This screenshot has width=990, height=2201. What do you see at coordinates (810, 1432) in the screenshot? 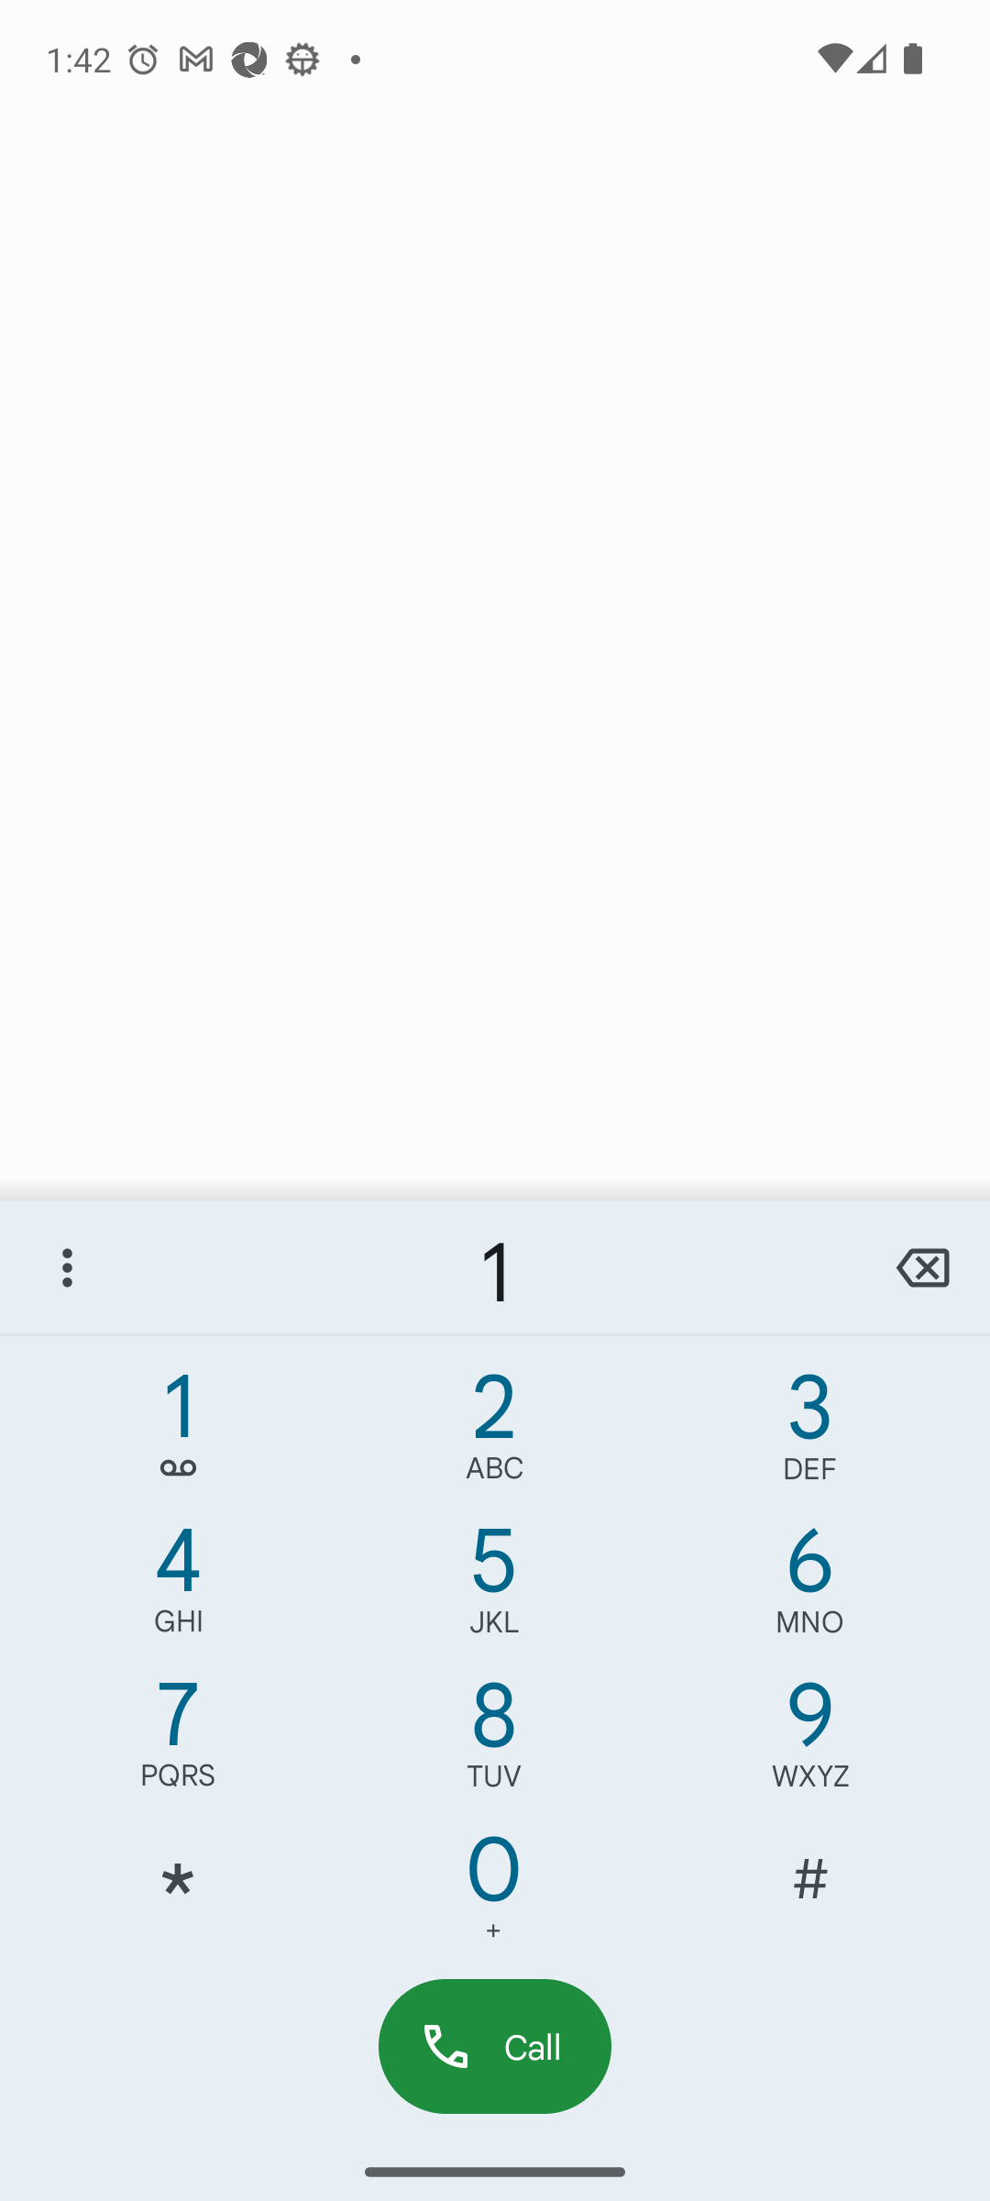
I see `3,DEF 3 DEF` at bounding box center [810, 1432].